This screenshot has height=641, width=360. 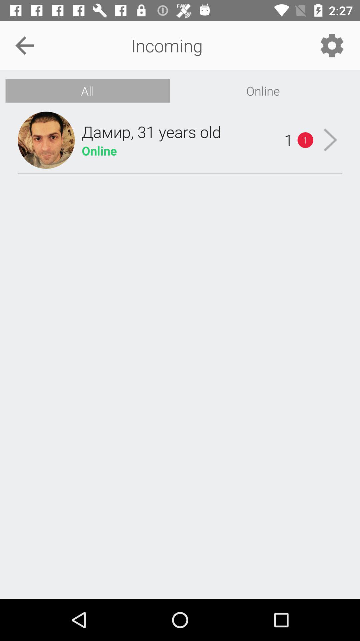 What do you see at coordinates (151, 132) in the screenshot?
I see `tap item next to the 1 icon` at bounding box center [151, 132].